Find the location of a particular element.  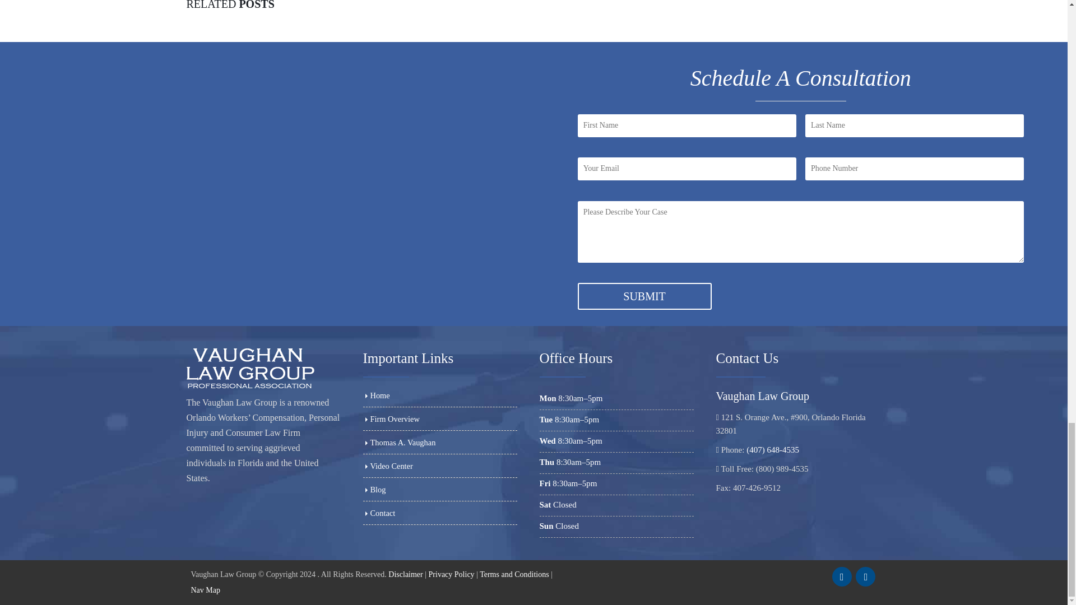

SUBMIT is located at coordinates (644, 297).